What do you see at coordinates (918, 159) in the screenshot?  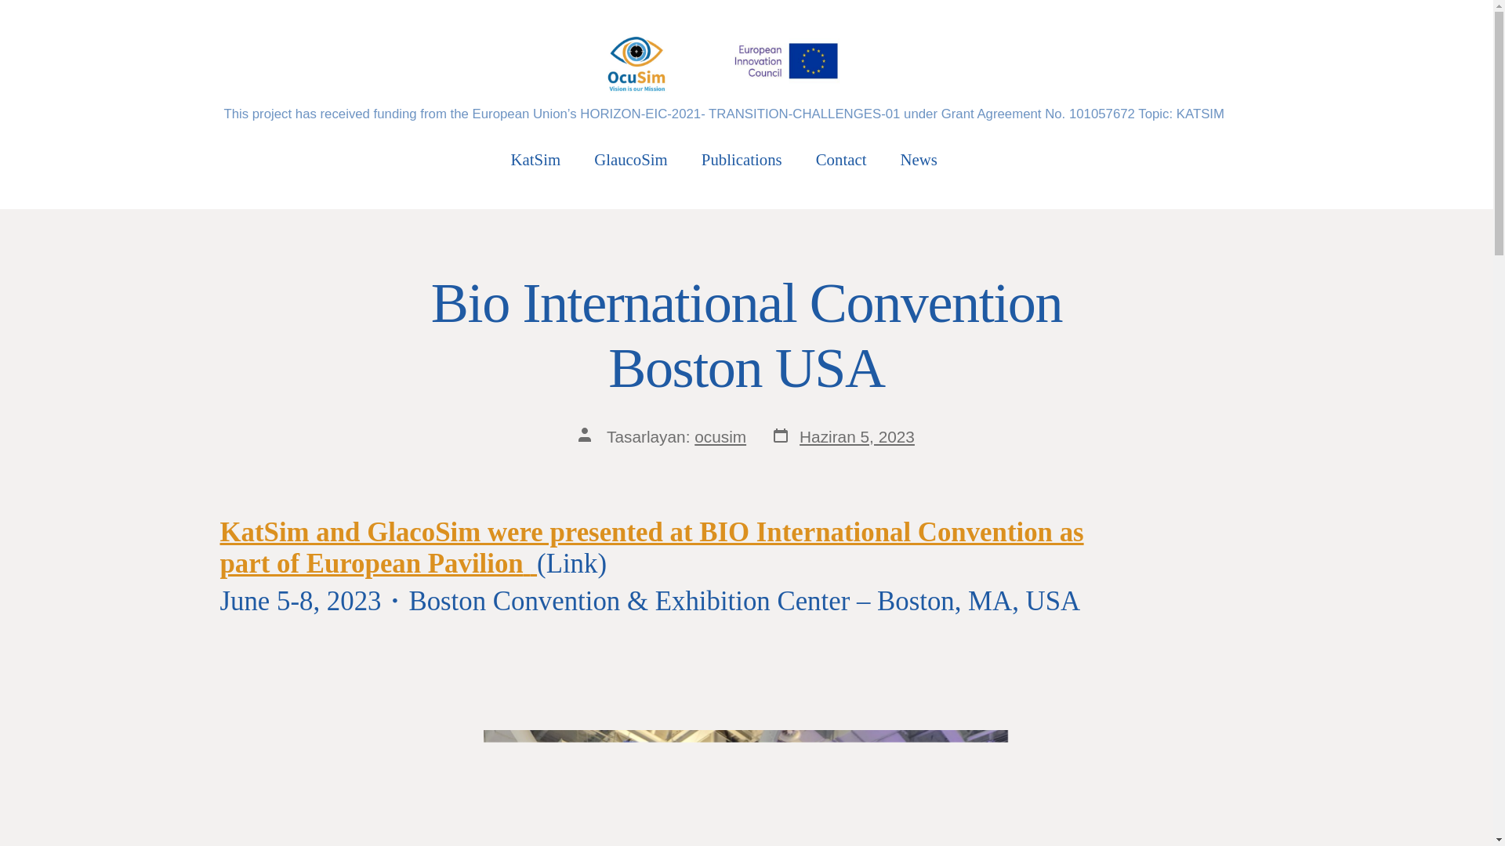 I see `News` at bounding box center [918, 159].